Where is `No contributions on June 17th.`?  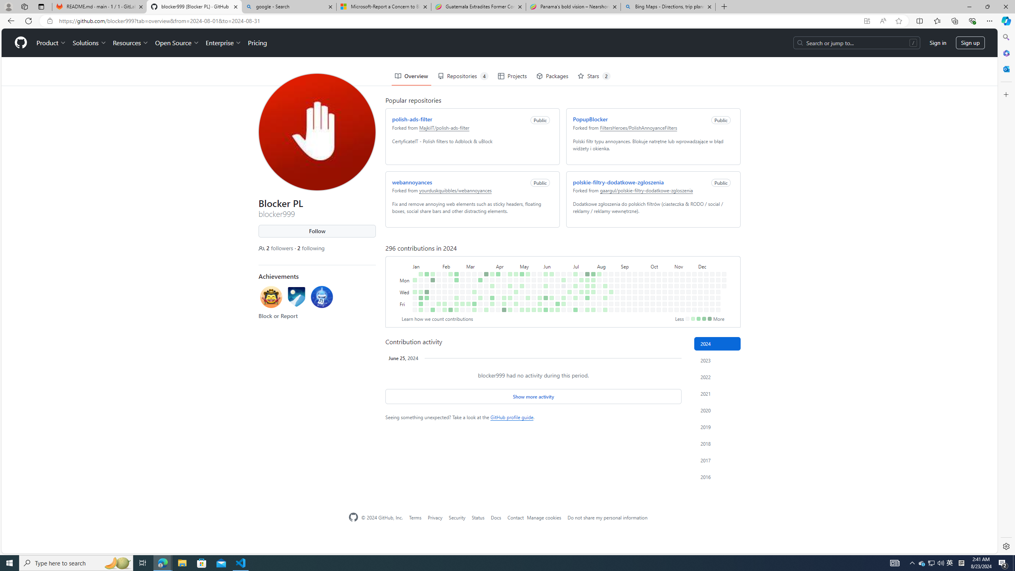 No contributions on June 17th. is located at coordinates (556, 251).